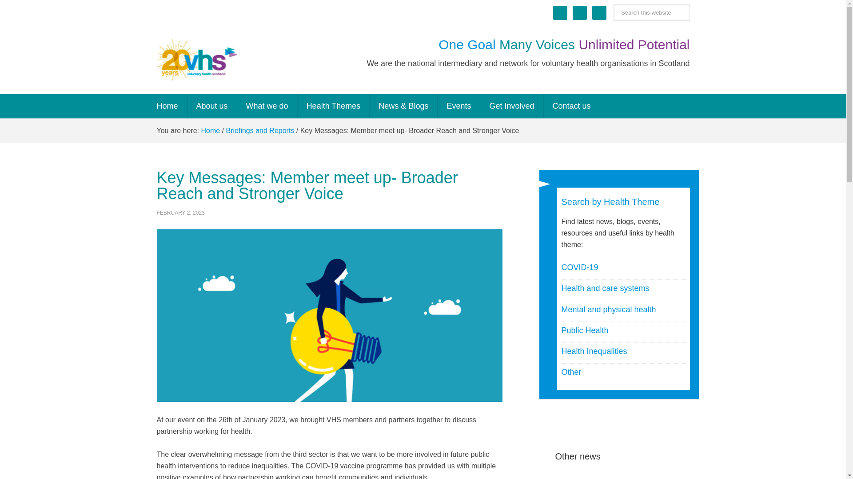 The height and width of the screenshot is (479, 853). Describe the element at coordinates (334, 106) in the screenshot. I see `Health Themes` at that location.